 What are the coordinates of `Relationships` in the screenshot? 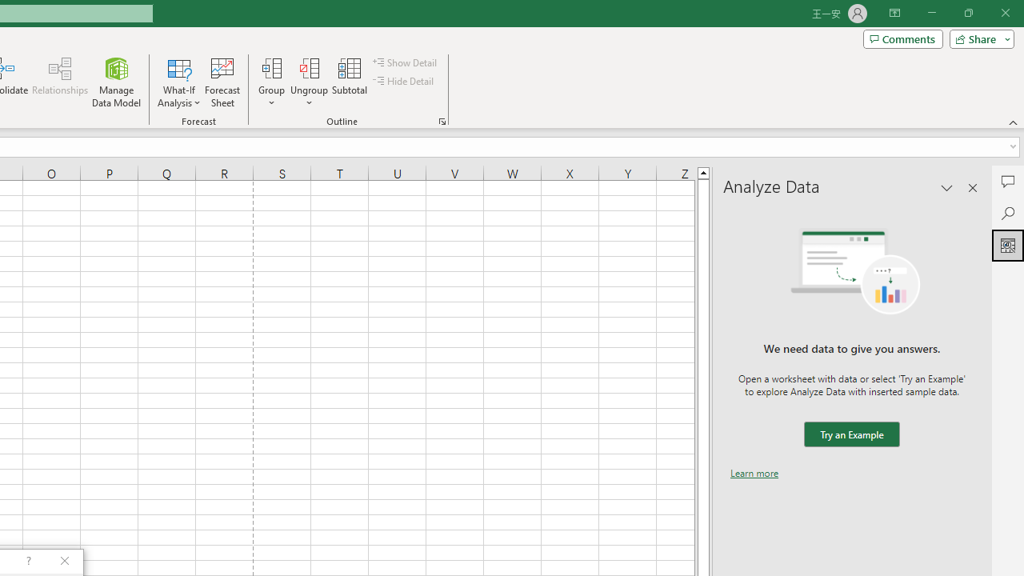 It's located at (60, 82).